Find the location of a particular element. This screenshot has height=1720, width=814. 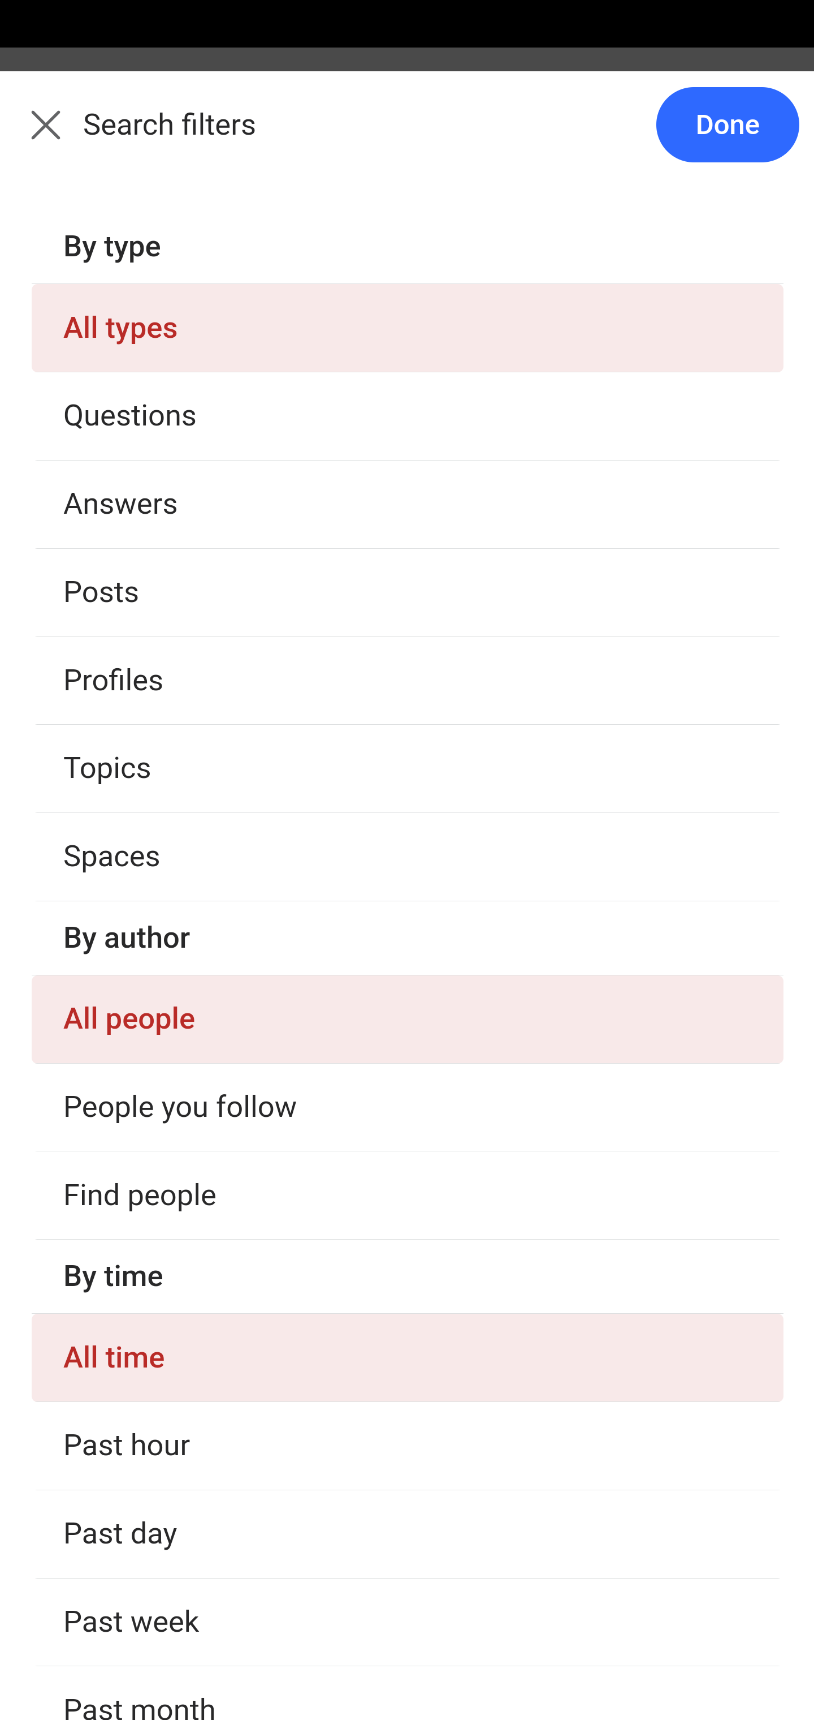

Answer is located at coordinates (138, 861).